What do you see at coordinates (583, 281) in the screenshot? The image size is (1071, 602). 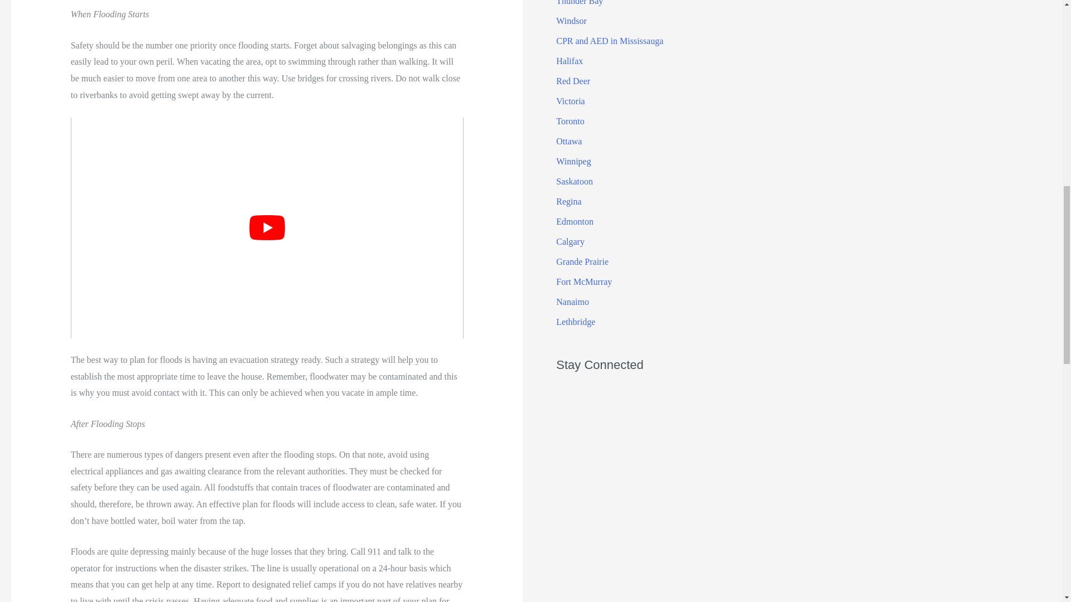 I see `CPR and AED in Fort McMurray` at bounding box center [583, 281].